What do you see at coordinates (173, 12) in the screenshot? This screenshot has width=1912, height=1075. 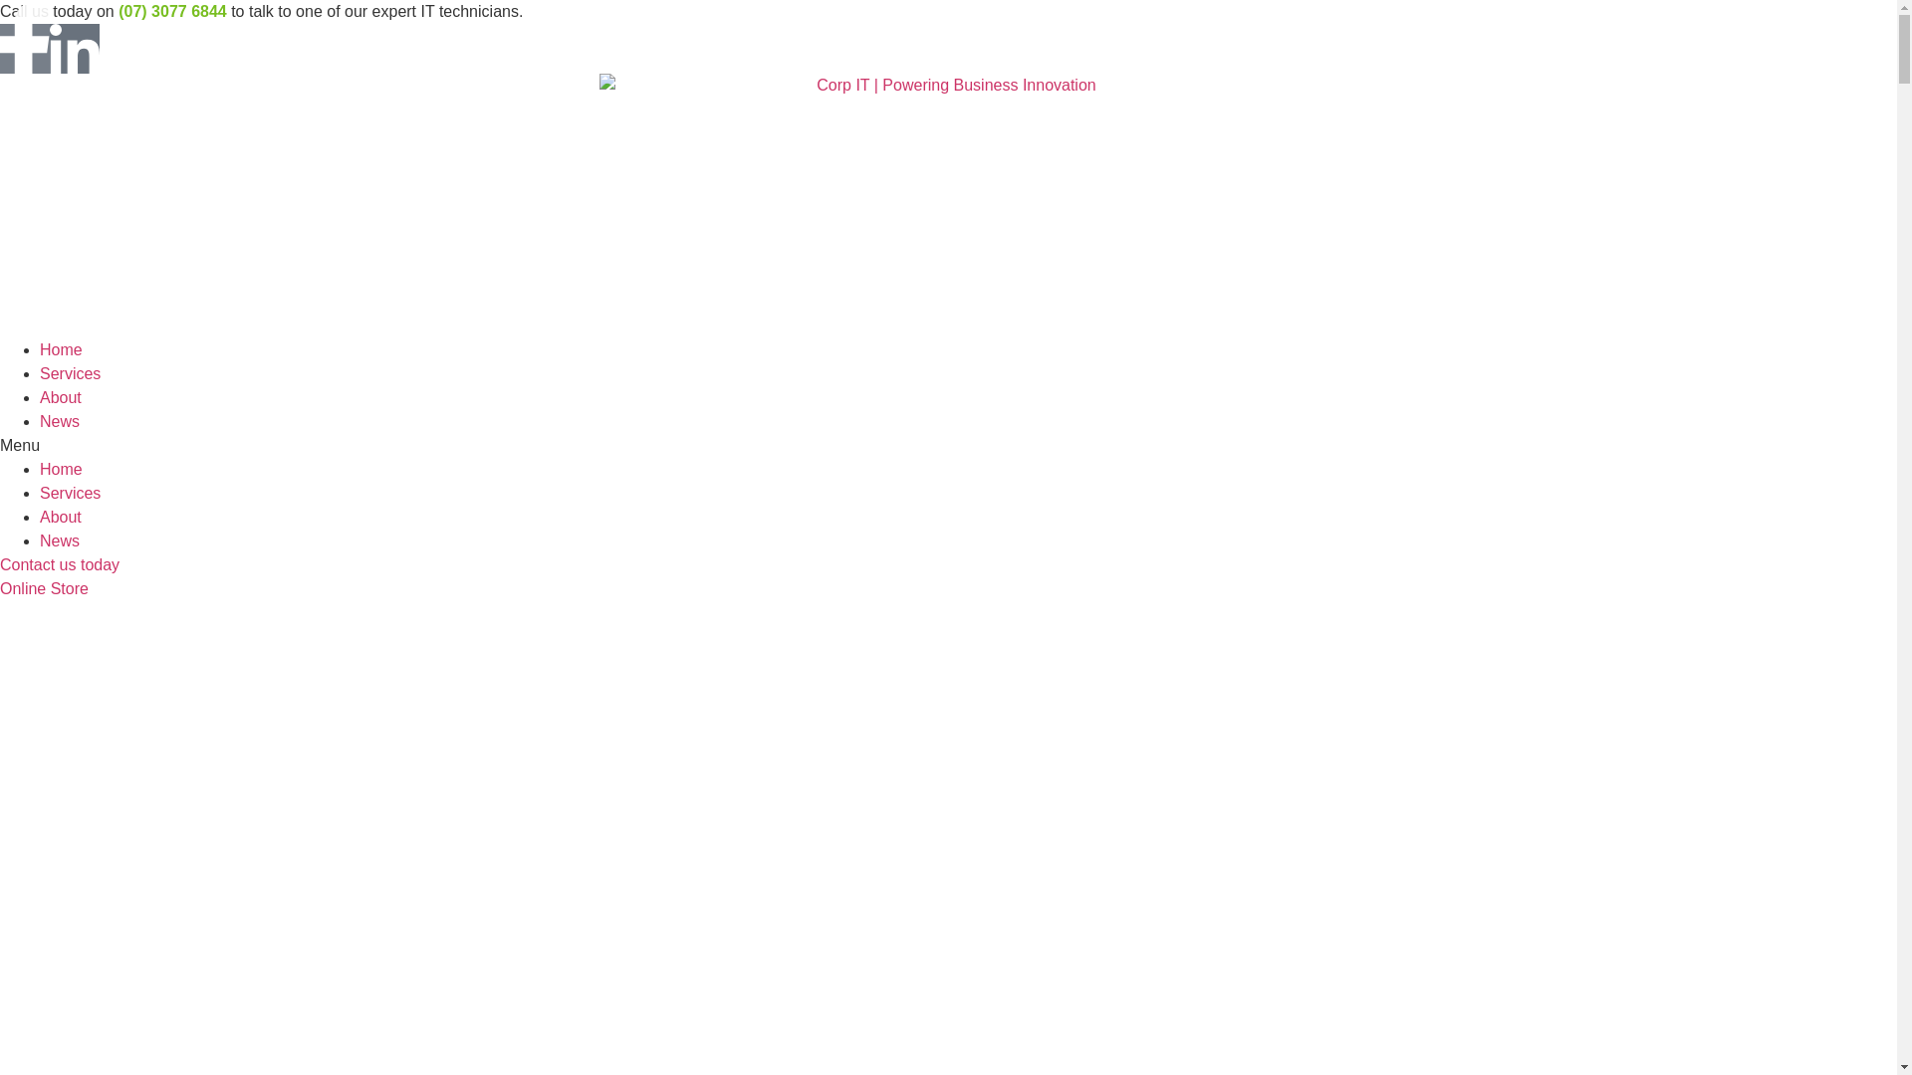 I see `(07) 3077 6844` at bounding box center [173, 12].